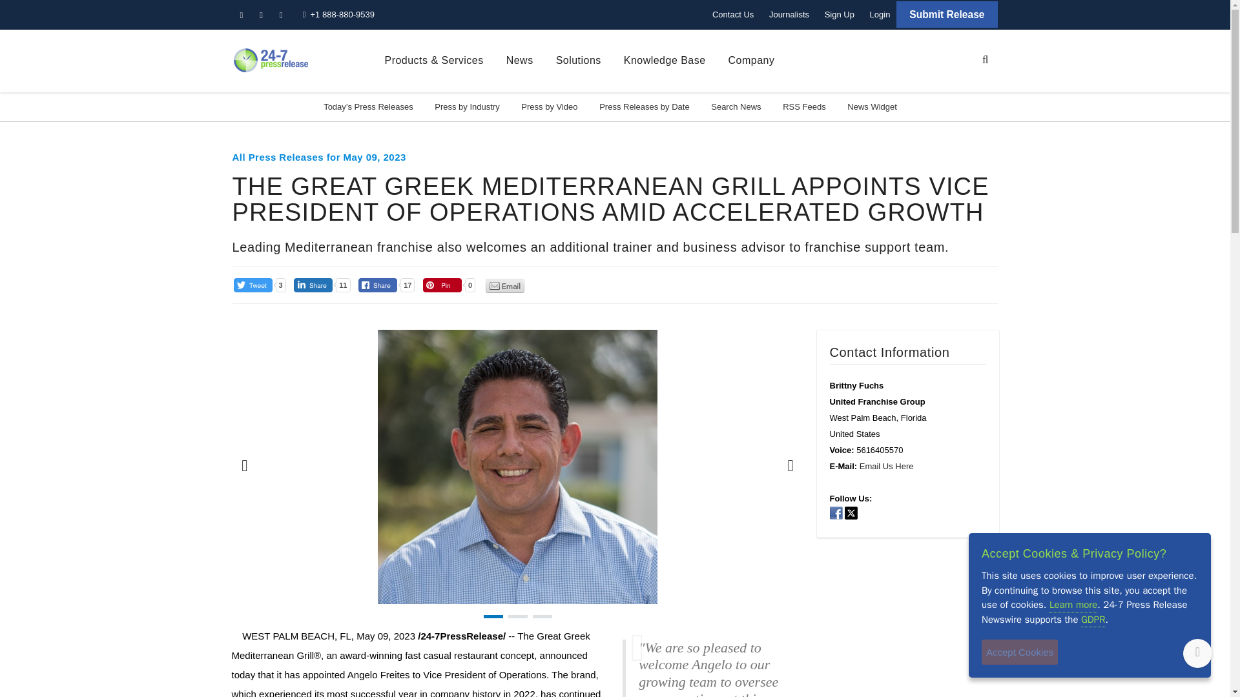 The image size is (1240, 697). Describe the element at coordinates (789, 14) in the screenshot. I see `Journalists` at that location.